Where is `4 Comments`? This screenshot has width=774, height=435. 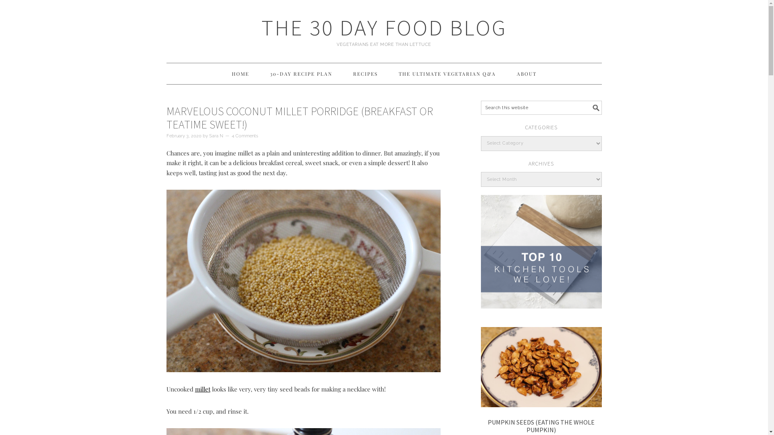 4 Comments is located at coordinates (244, 136).